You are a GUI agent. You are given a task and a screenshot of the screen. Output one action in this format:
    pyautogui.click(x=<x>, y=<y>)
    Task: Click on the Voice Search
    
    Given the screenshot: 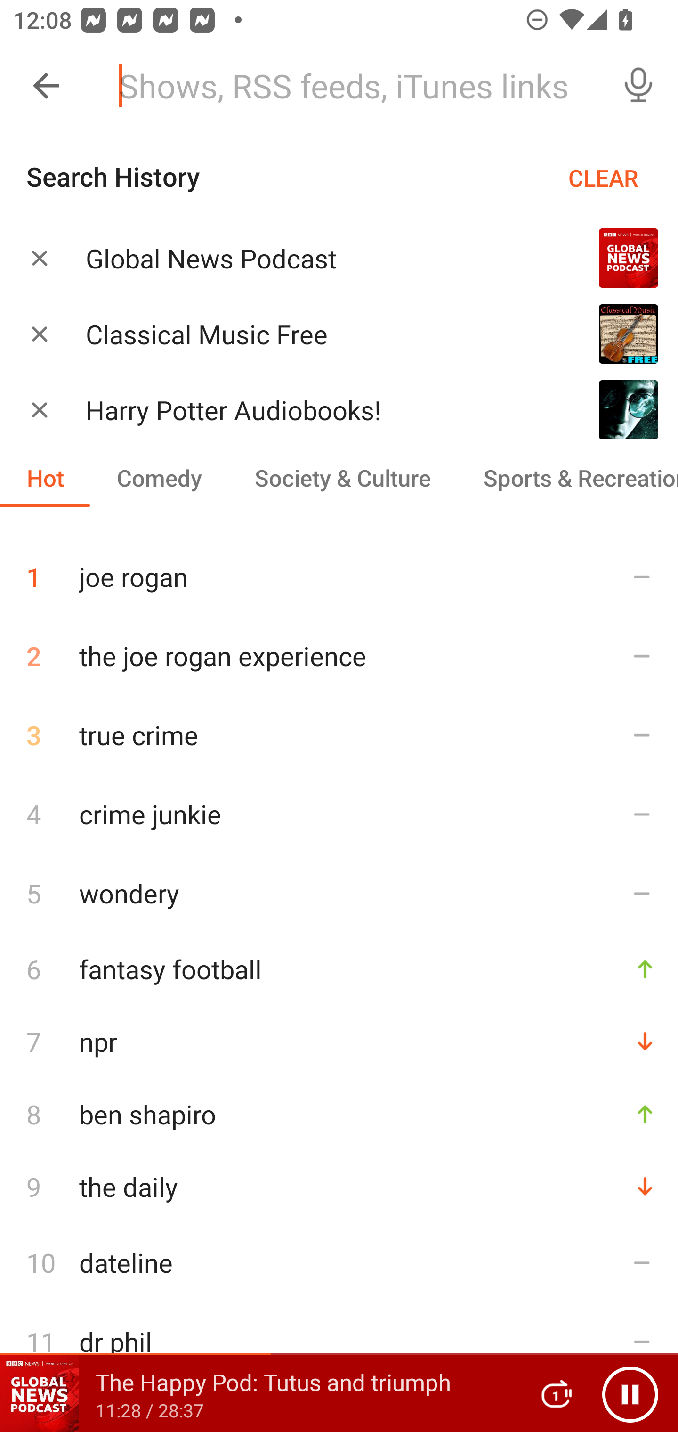 What is the action you would take?
    pyautogui.click(x=638, y=86)
    